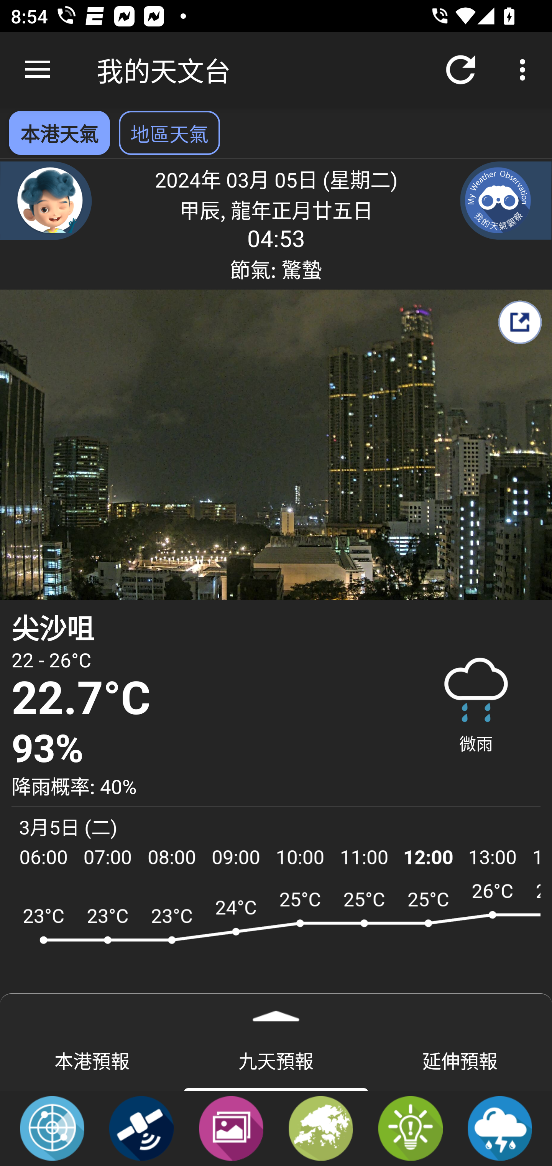 This screenshot has width=552, height=1166. Describe the element at coordinates (461, 70) in the screenshot. I see `重新整理` at that location.